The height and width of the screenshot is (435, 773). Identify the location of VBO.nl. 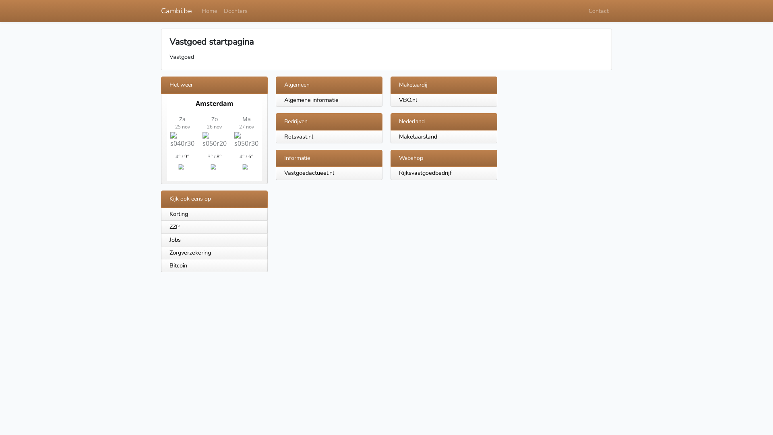
(408, 100).